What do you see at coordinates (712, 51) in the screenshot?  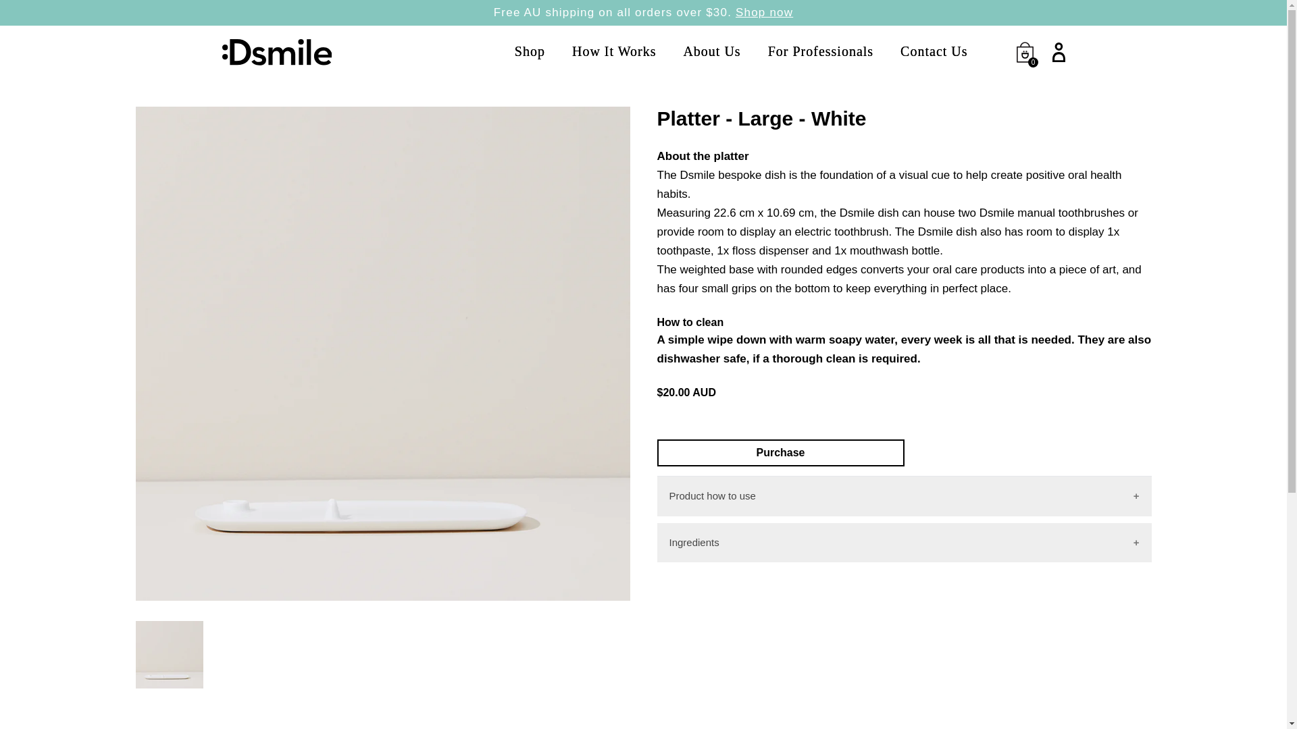 I see `About Us` at bounding box center [712, 51].